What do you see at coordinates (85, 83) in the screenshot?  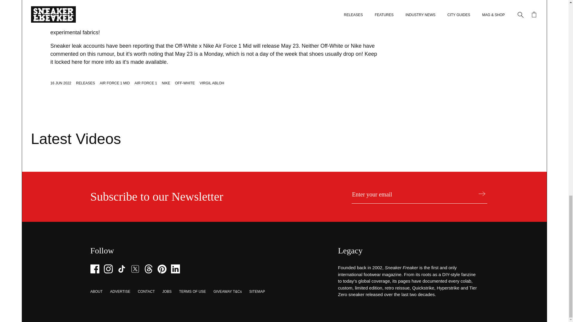 I see `RELEASES` at bounding box center [85, 83].